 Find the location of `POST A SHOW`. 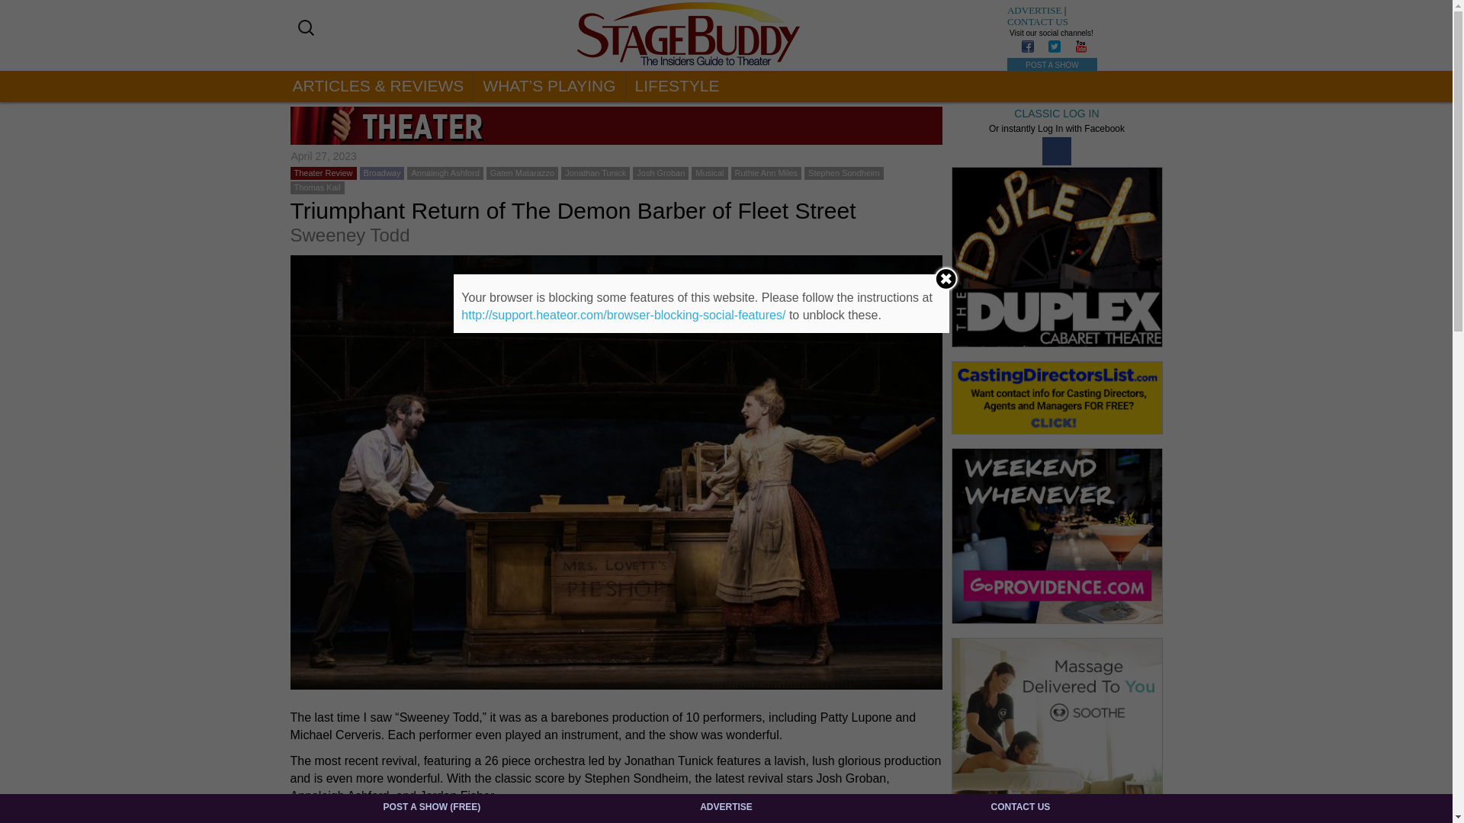

POST A SHOW is located at coordinates (1051, 64).